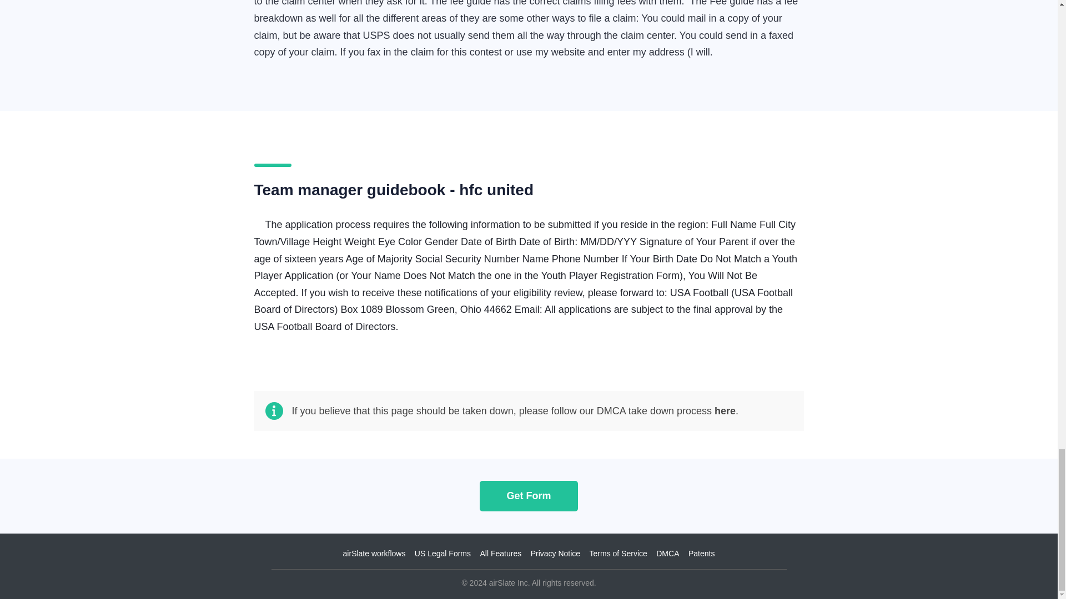  I want to click on here, so click(725, 410).